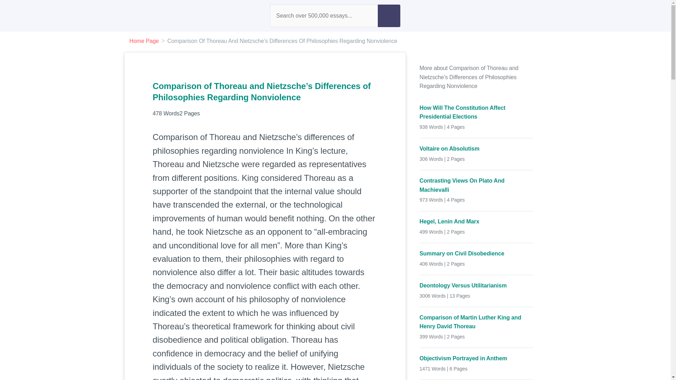 Image resolution: width=676 pixels, height=380 pixels. What do you see at coordinates (476, 149) in the screenshot?
I see `Voltaire on Absolutism` at bounding box center [476, 149].